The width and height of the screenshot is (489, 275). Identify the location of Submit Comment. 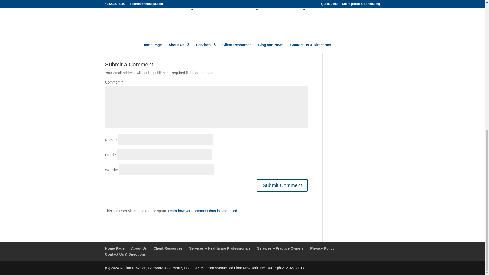
(282, 185).